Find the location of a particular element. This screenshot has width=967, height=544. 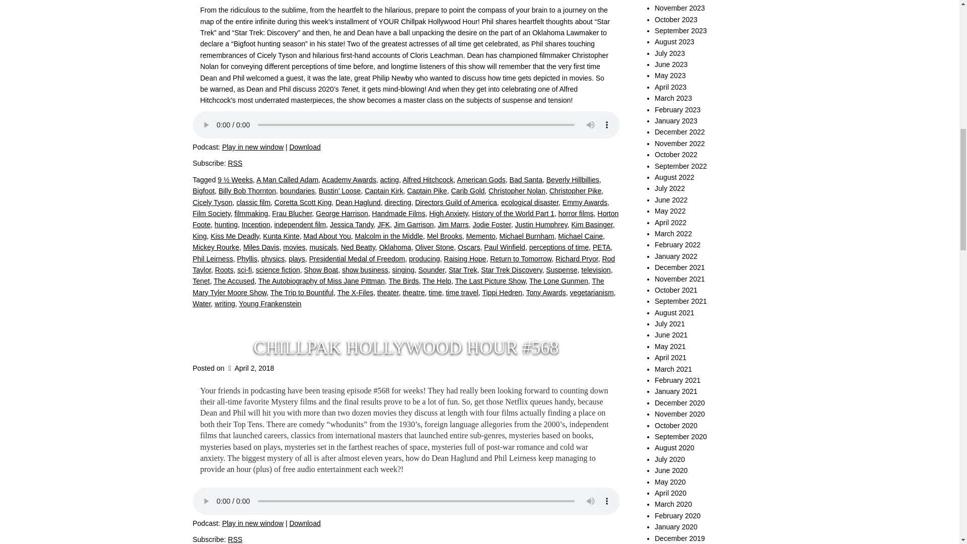

boundaries is located at coordinates (297, 190).